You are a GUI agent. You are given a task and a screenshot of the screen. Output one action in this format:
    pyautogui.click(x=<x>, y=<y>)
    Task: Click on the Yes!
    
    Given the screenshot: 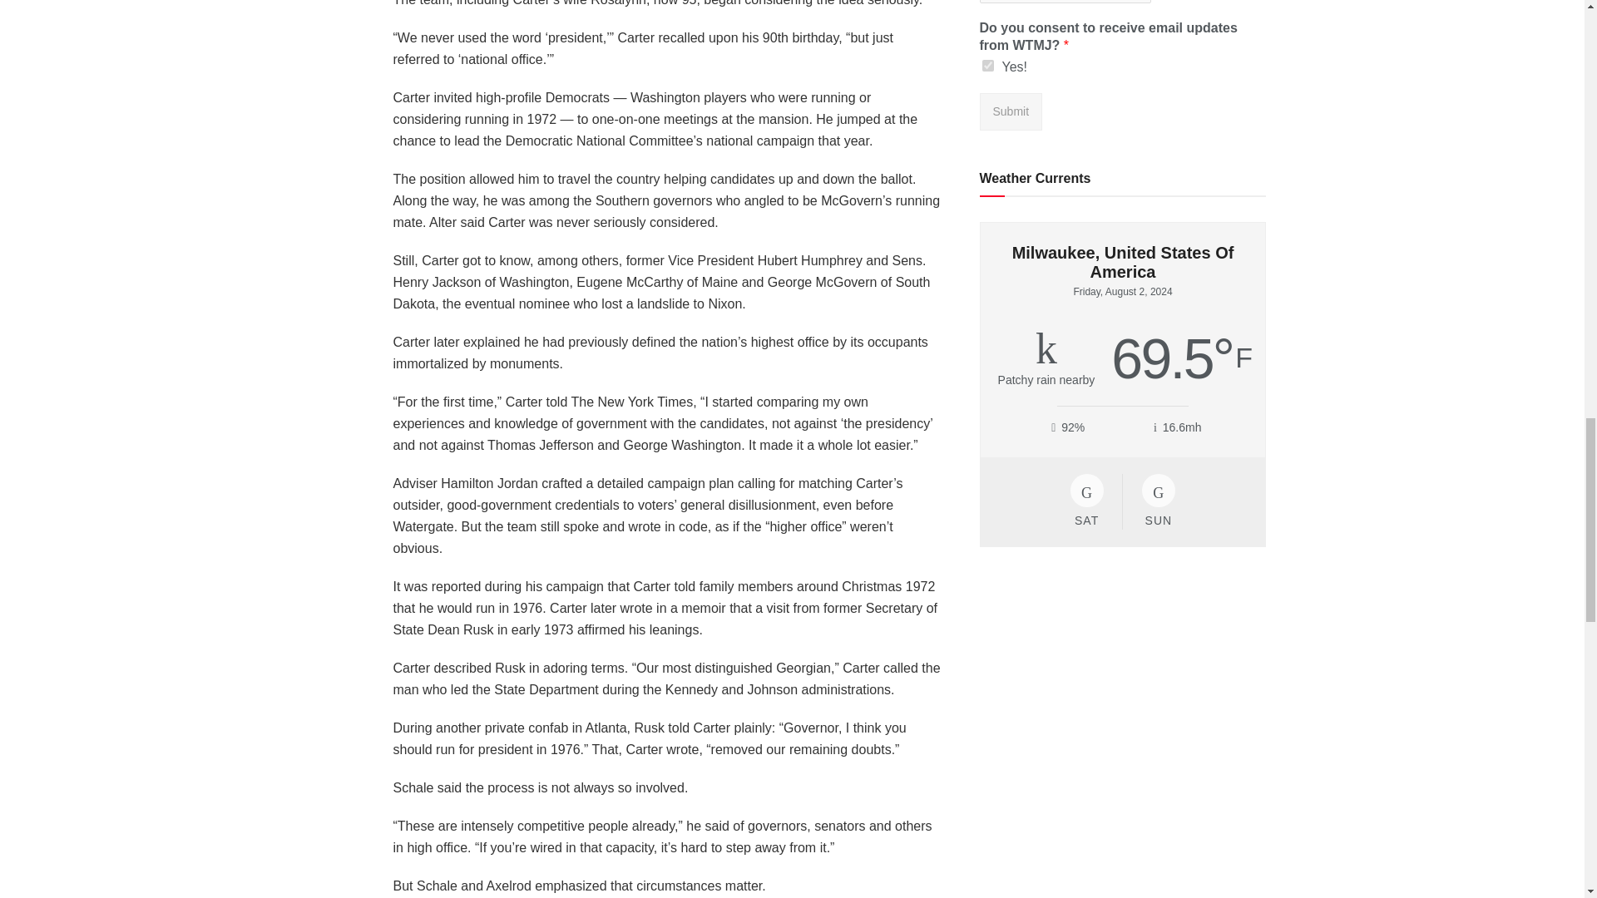 What is the action you would take?
    pyautogui.click(x=987, y=66)
    